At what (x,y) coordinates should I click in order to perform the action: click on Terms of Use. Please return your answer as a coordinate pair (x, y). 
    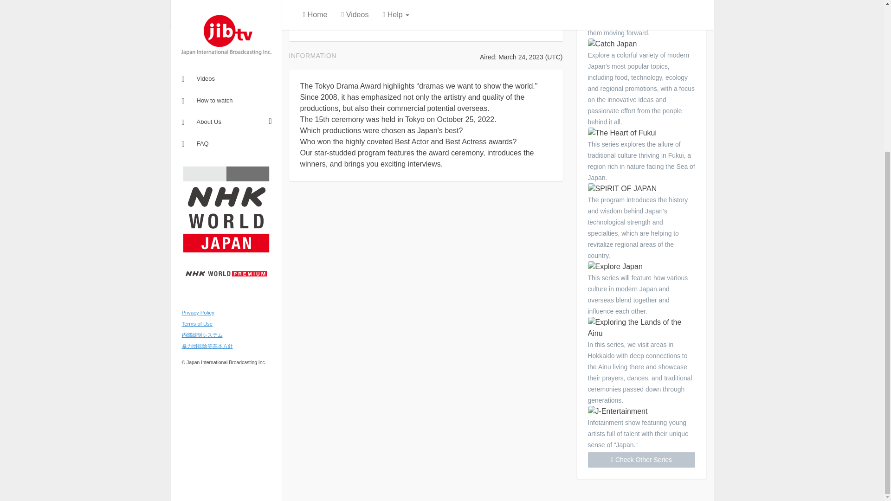
    Looking at the image, I should click on (197, 112).